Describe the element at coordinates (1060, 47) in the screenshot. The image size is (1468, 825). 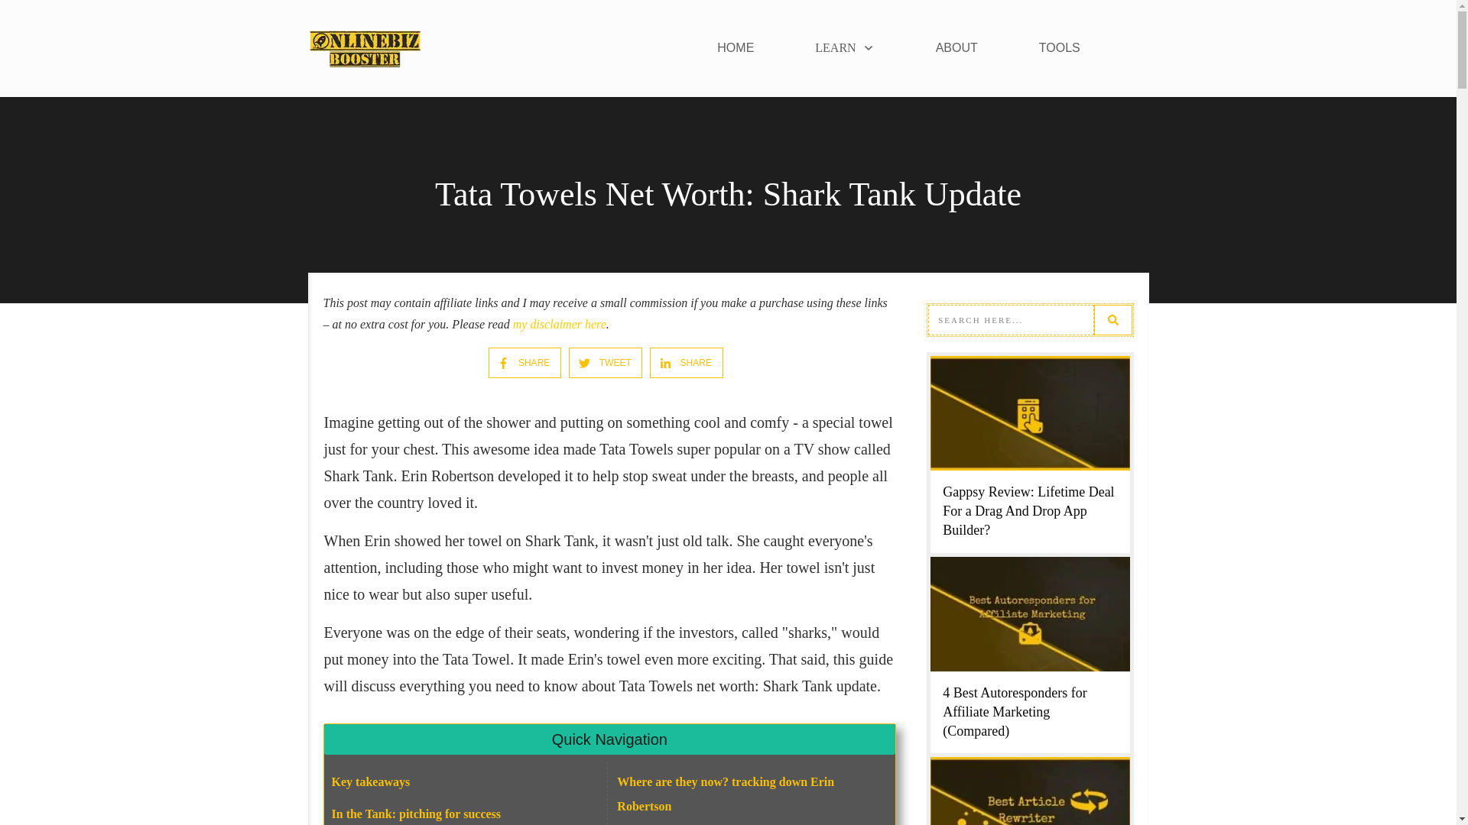
I see `TOOLS` at that location.